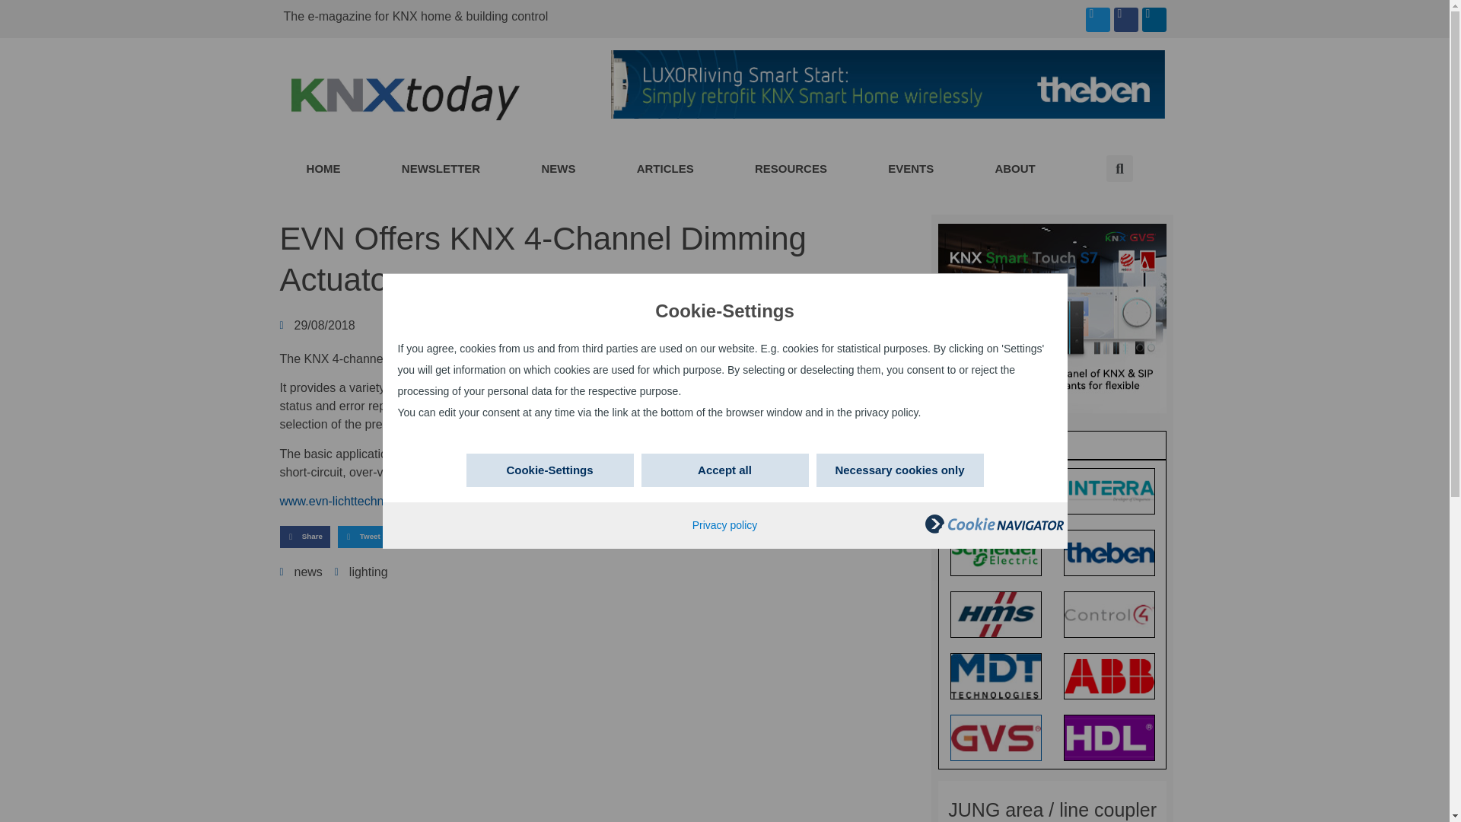 The height and width of the screenshot is (822, 1461). Describe the element at coordinates (899, 470) in the screenshot. I see `Necessary cookies only` at that location.